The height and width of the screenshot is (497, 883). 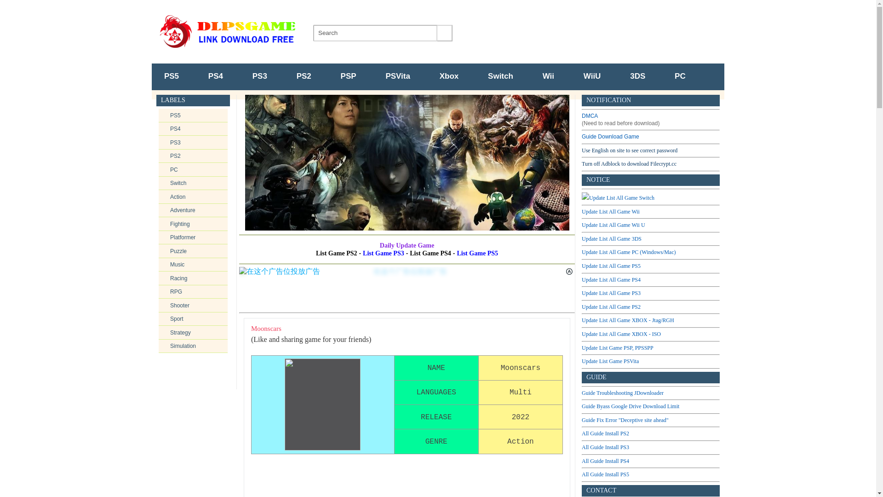 I want to click on PS2 , so click(x=304, y=76).